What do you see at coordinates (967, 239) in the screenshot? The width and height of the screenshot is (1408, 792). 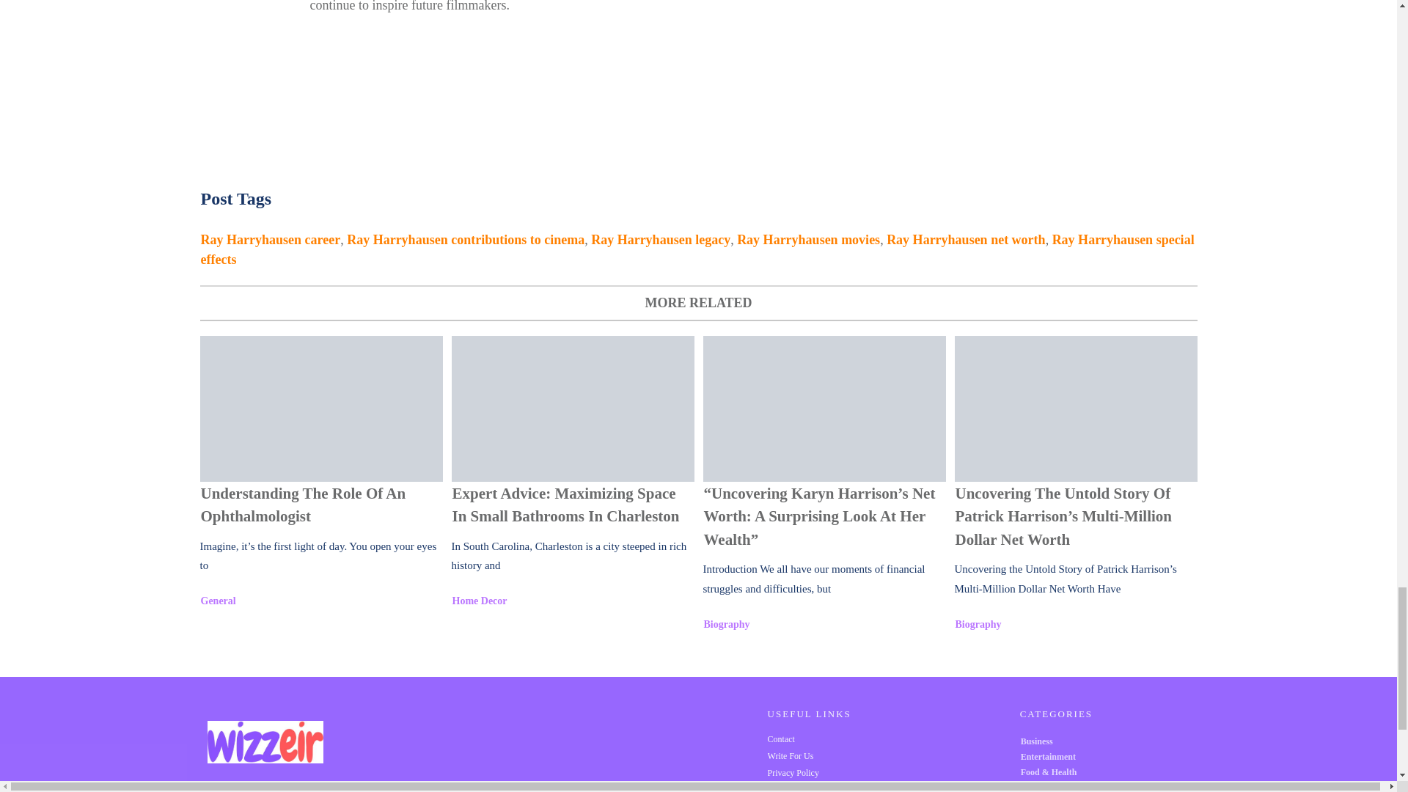 I see `Ray Harryhausen net worth` at bounding box center [967, 239].